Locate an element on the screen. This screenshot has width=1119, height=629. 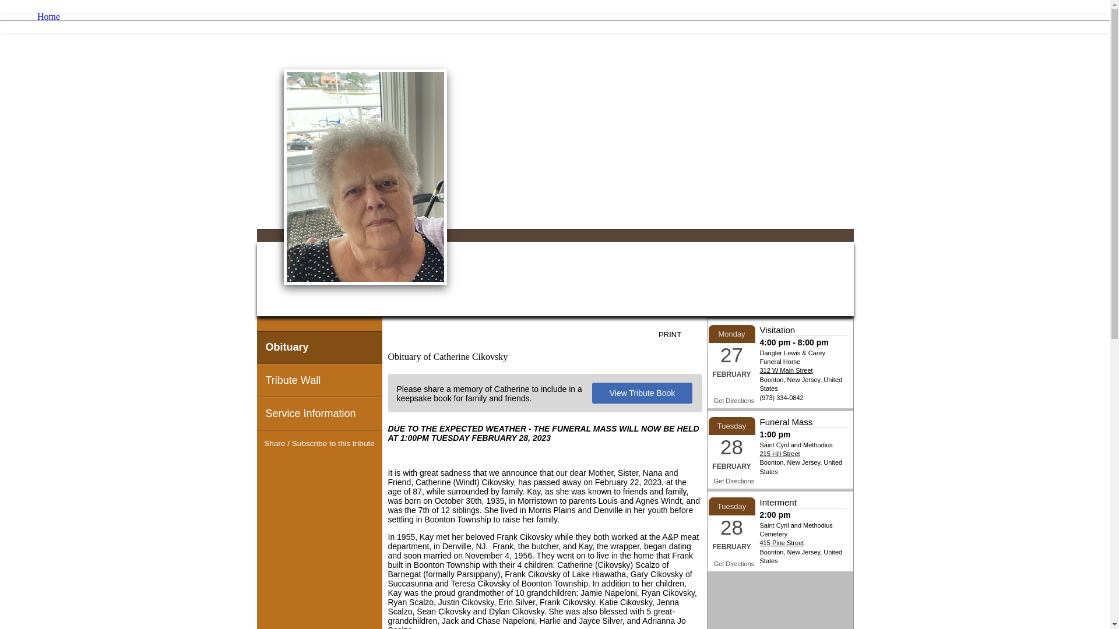
Get Directions is located at coordinates (734, 564).